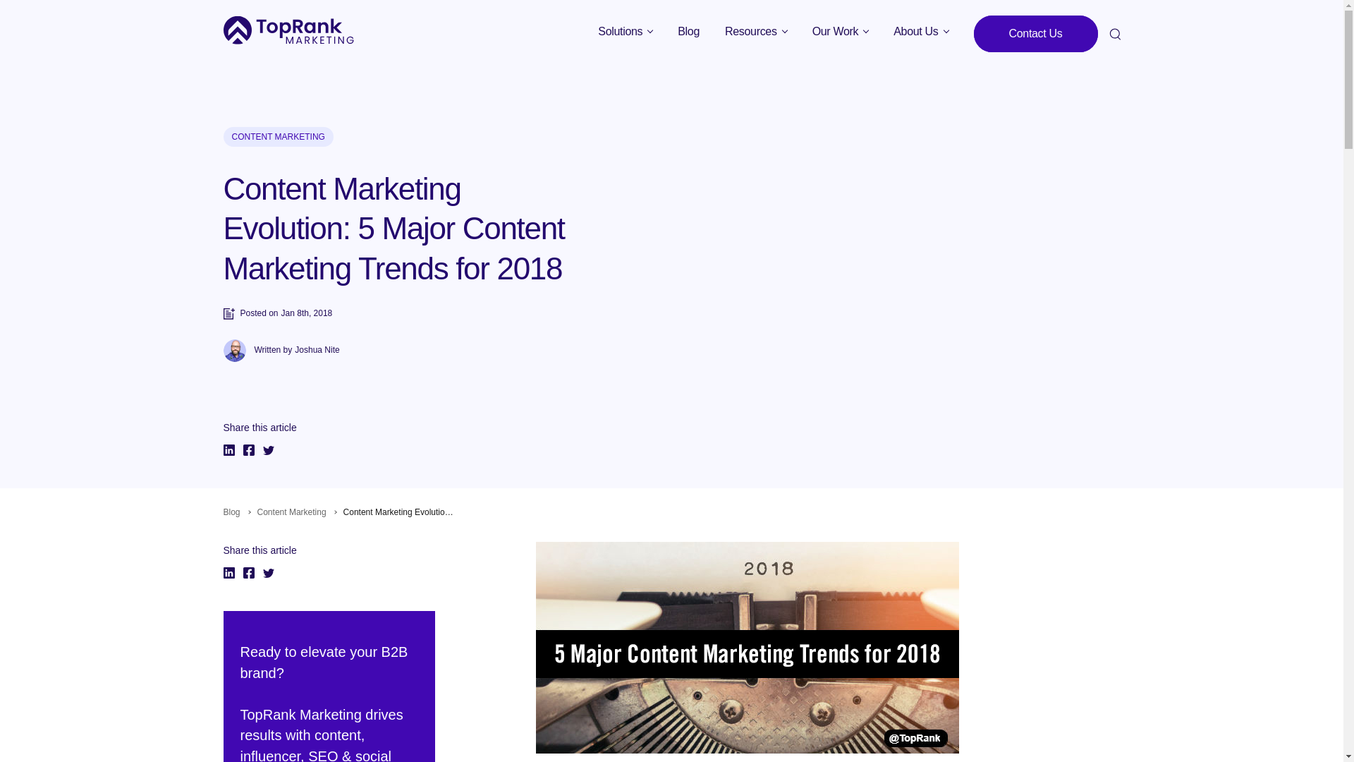 Image resolution: width=1354 pixels, height=762 pixels. Describe the element at coordinates (756, 31) in the screenshot. I see `Resources` at that location.